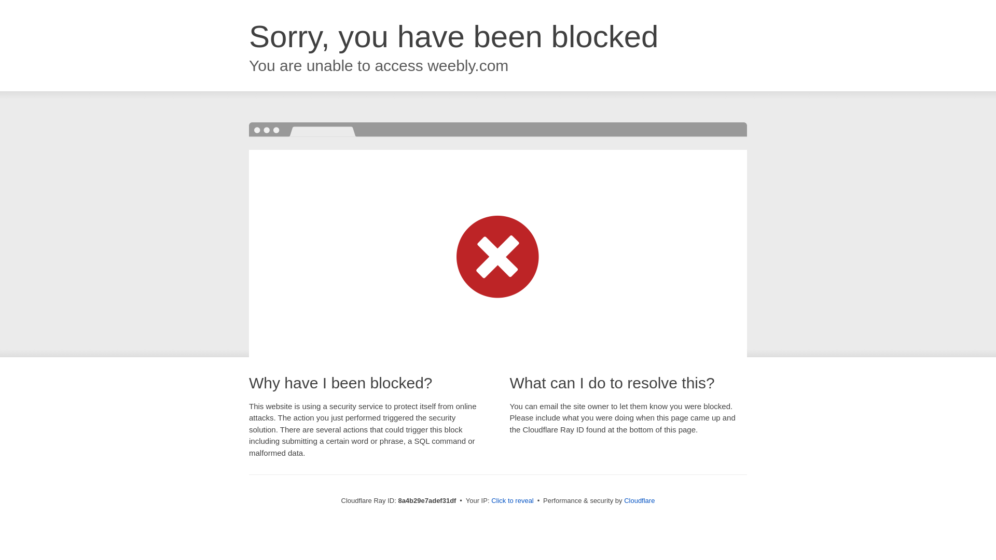 This screenshot has width=996, height=560. I want to click on Click to reveal, so click(513, 501).